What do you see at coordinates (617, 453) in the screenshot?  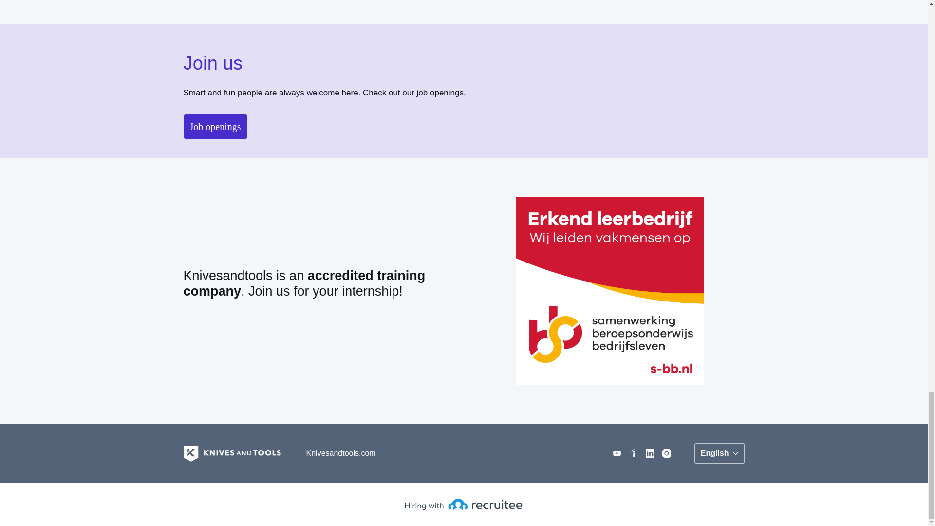 I see `youtube` at bounding box center [617, 453].